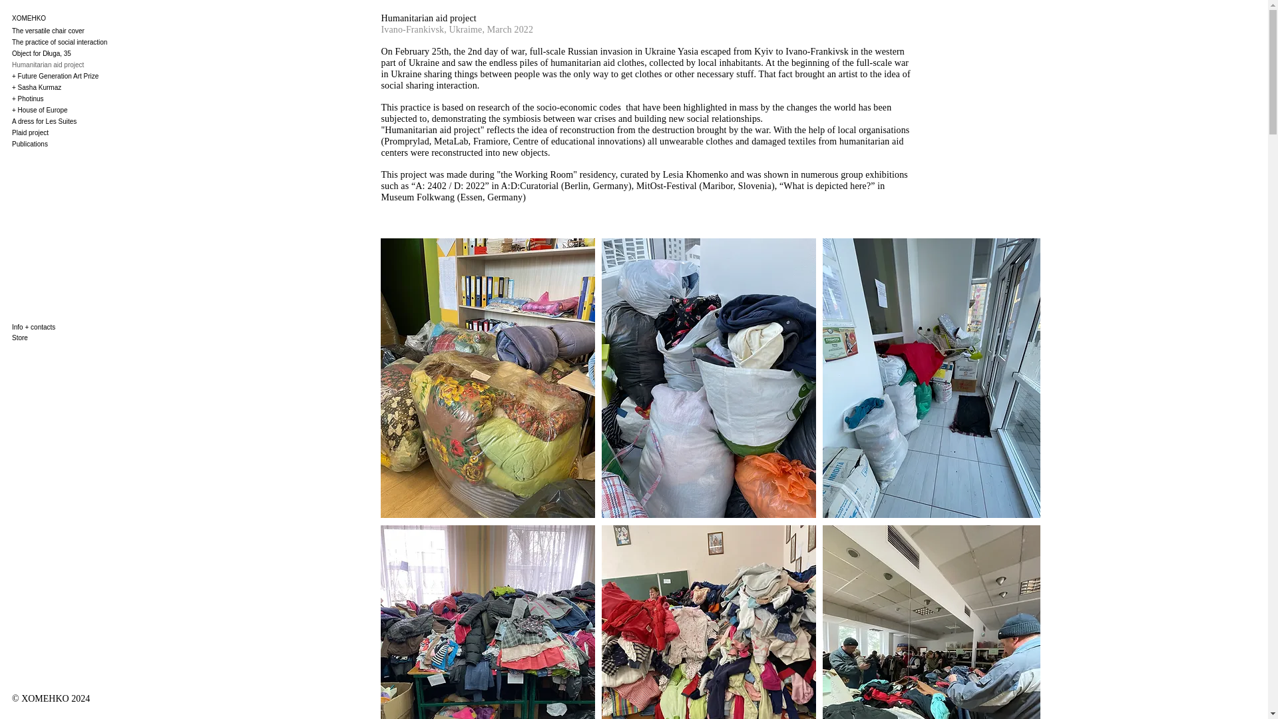 The width and height of the screenshot is (1278, 719). I want to click on The versatile chair cover, so click(88, 31).